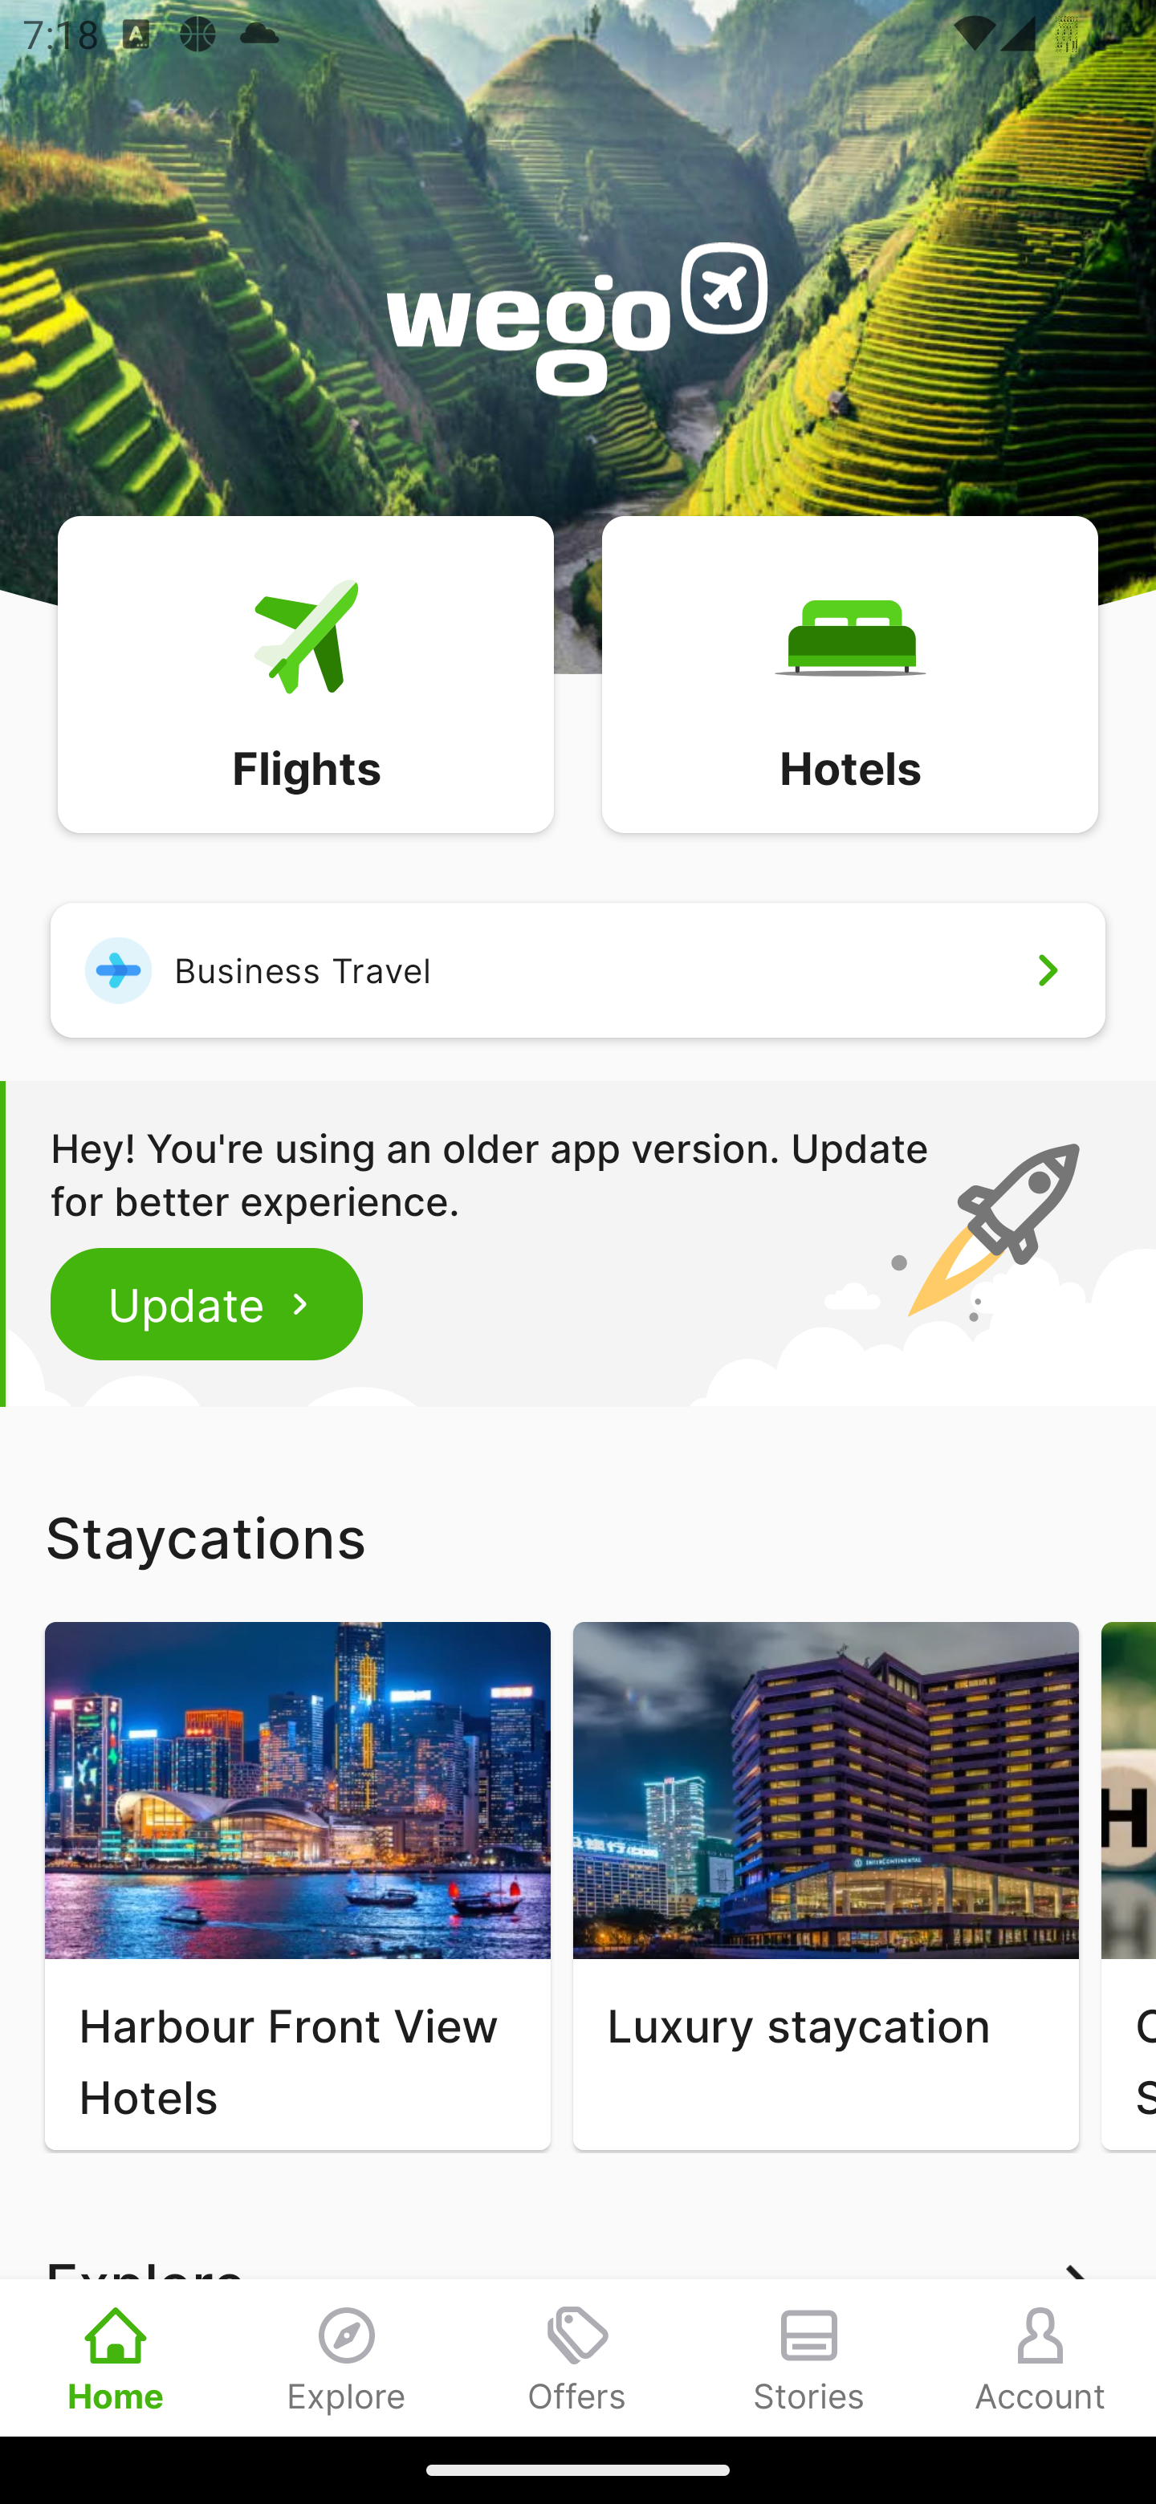  What do you see at coordinates (305, 673) in the screenshot?
I see `Flights` at bounding box center [305, 673].